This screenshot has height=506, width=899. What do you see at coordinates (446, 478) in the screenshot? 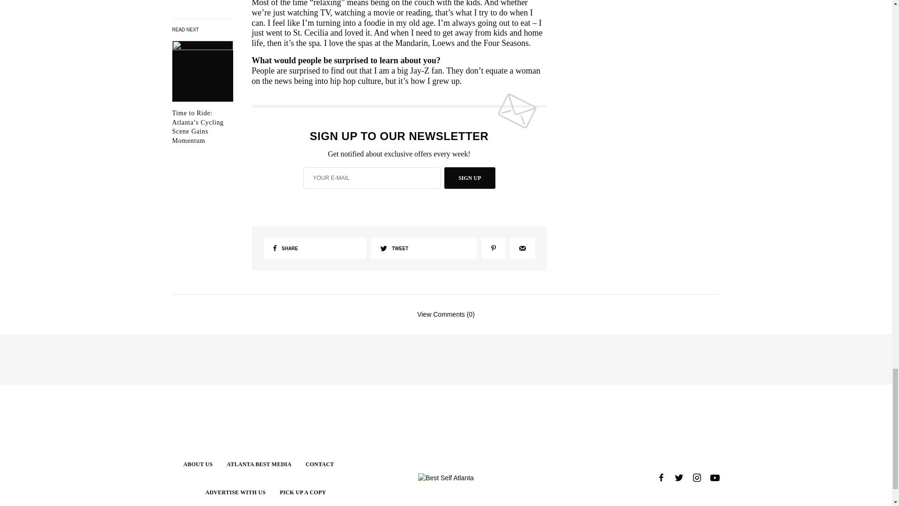
I see `Best Self Atlanta` at bounding box center [446, 478].